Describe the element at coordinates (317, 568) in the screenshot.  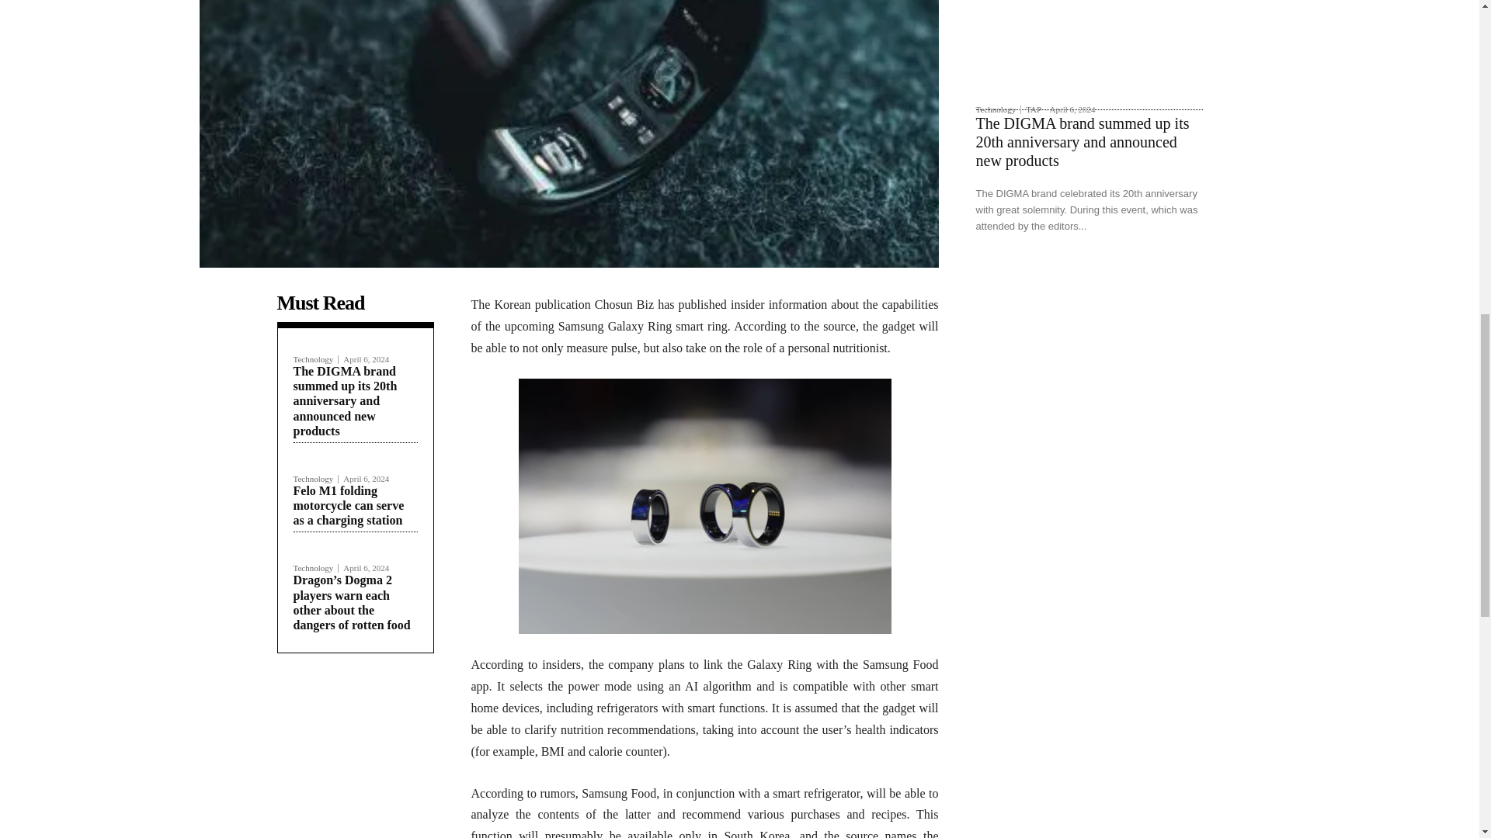
I see `Technology` at that location.